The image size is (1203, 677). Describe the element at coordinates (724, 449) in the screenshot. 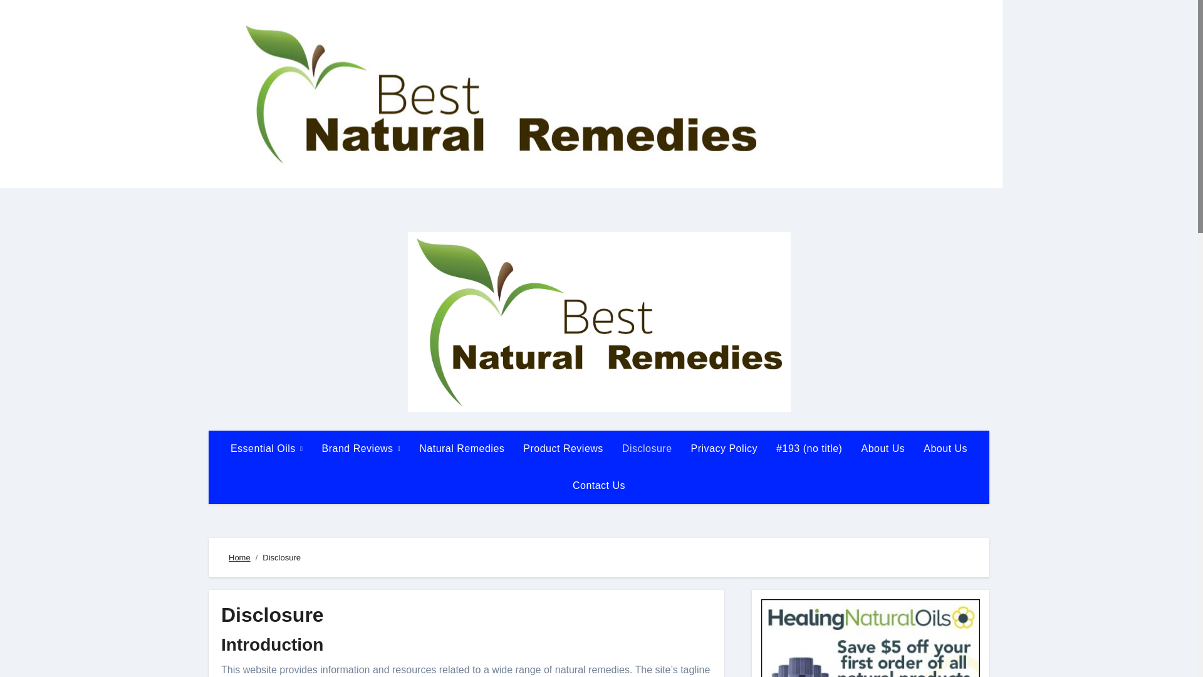

I see `Privacy Policy` at that location.